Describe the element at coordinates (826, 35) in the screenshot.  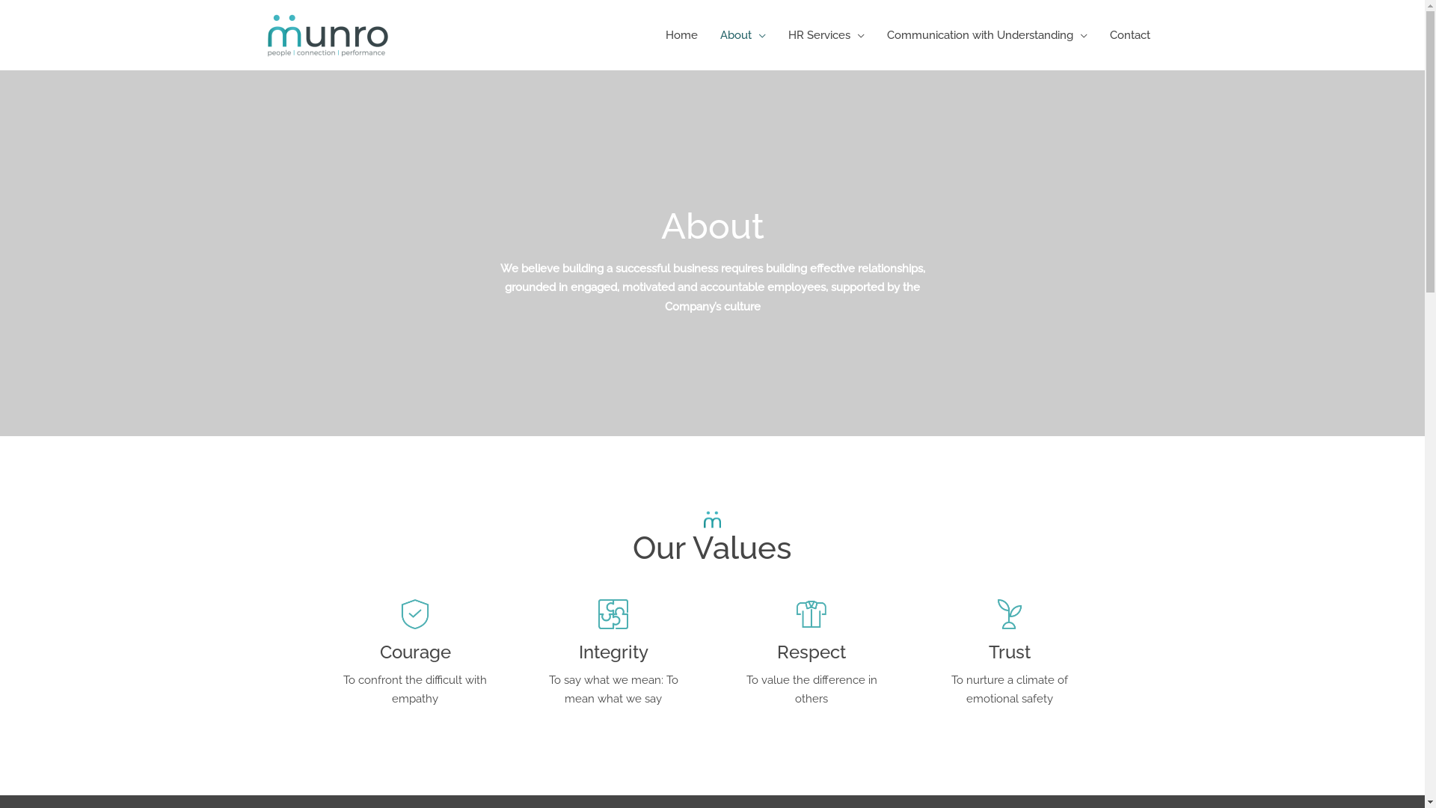
I see `HR Services` at that location.